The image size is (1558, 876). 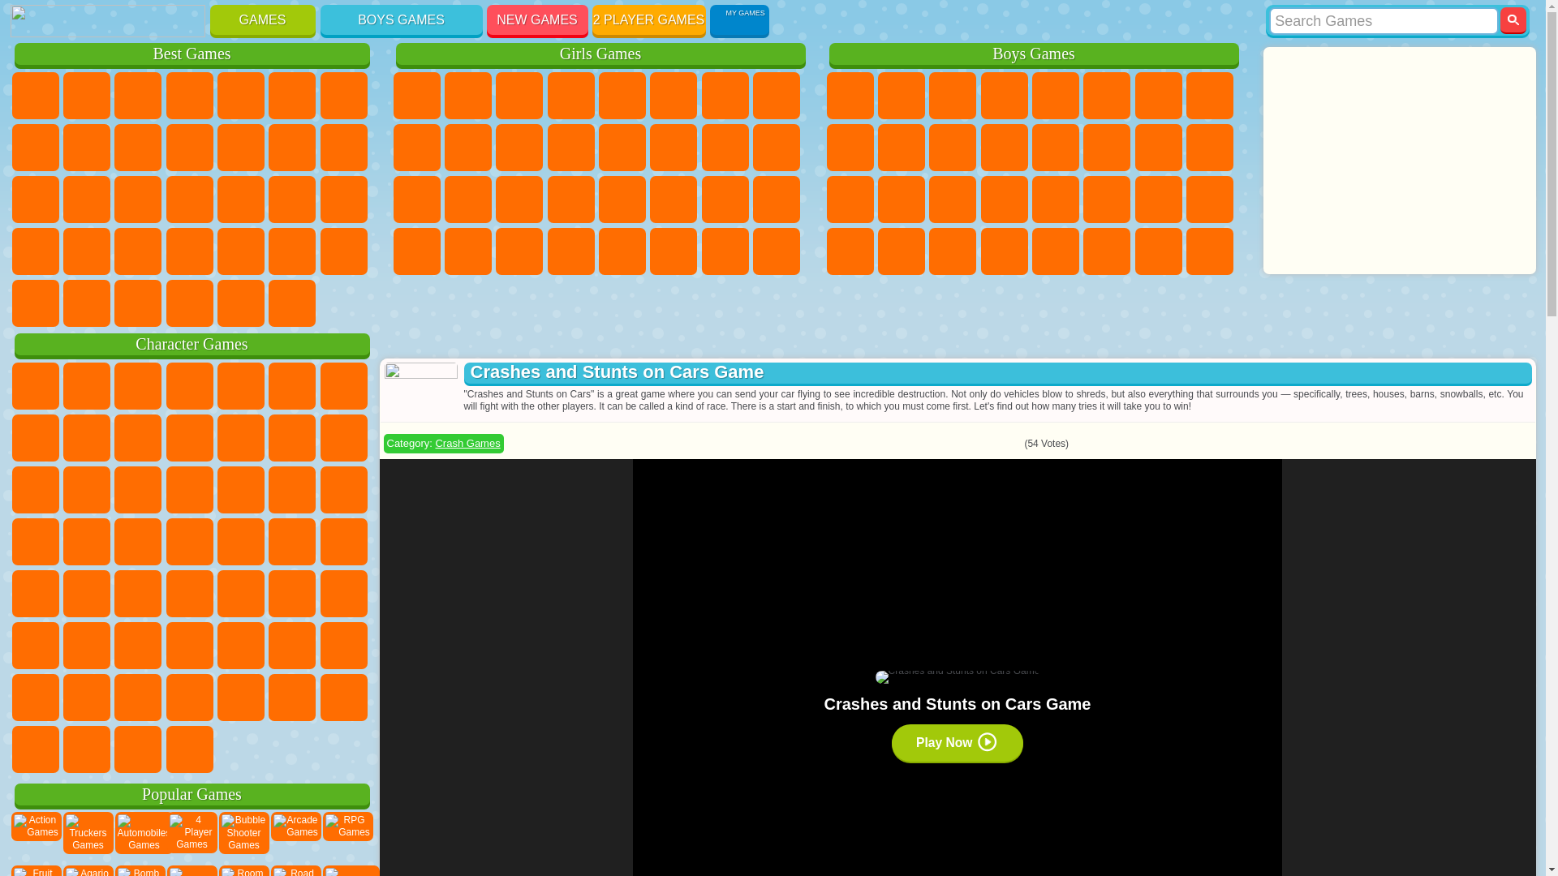 I want to click on Running, so click(x=953, y=251).